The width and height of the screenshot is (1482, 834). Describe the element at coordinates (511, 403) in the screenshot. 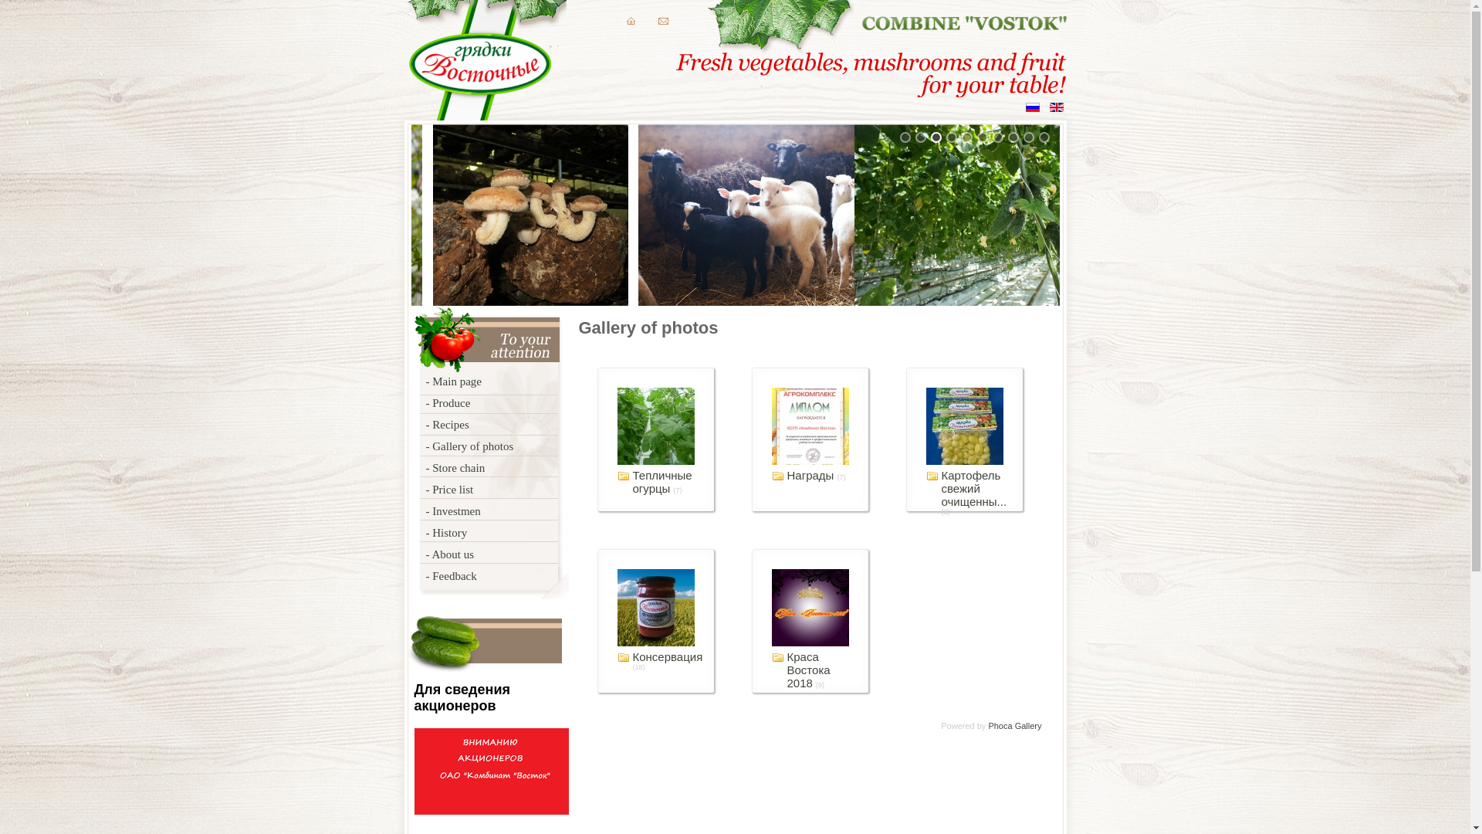

I see `- Produce` at that location.